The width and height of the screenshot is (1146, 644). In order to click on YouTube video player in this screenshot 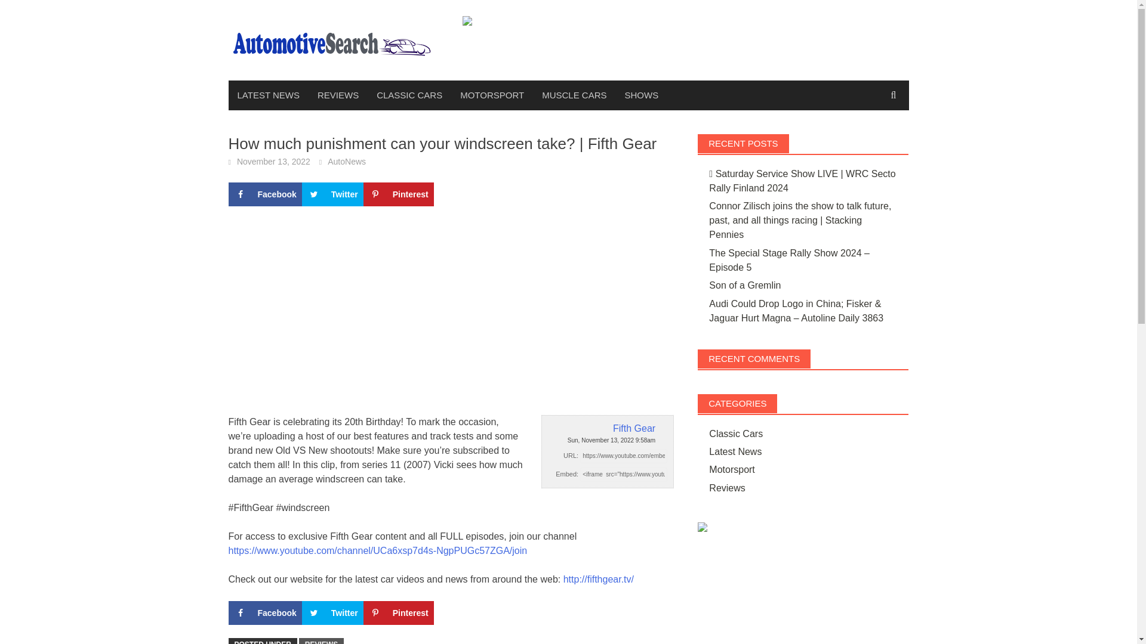, I will do `click(378, 308)`.